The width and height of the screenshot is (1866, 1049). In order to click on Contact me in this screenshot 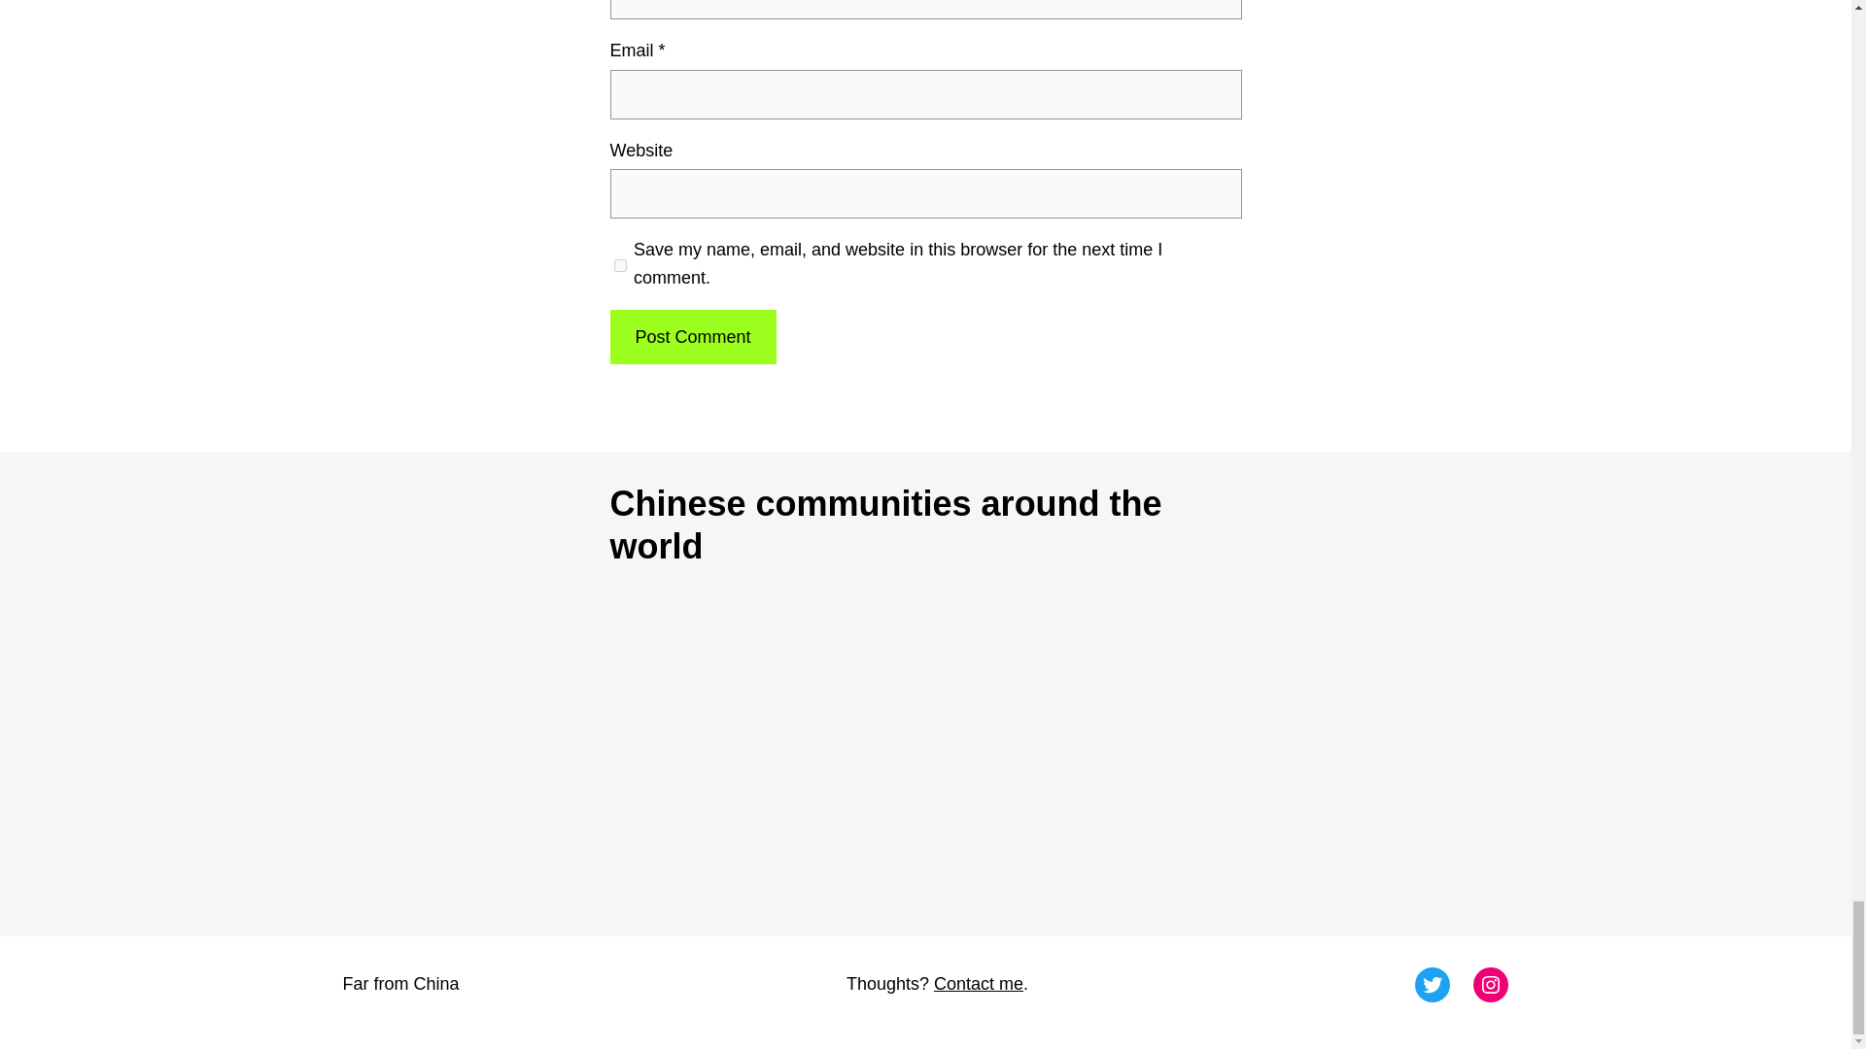, I will do `click(978, 983)`.